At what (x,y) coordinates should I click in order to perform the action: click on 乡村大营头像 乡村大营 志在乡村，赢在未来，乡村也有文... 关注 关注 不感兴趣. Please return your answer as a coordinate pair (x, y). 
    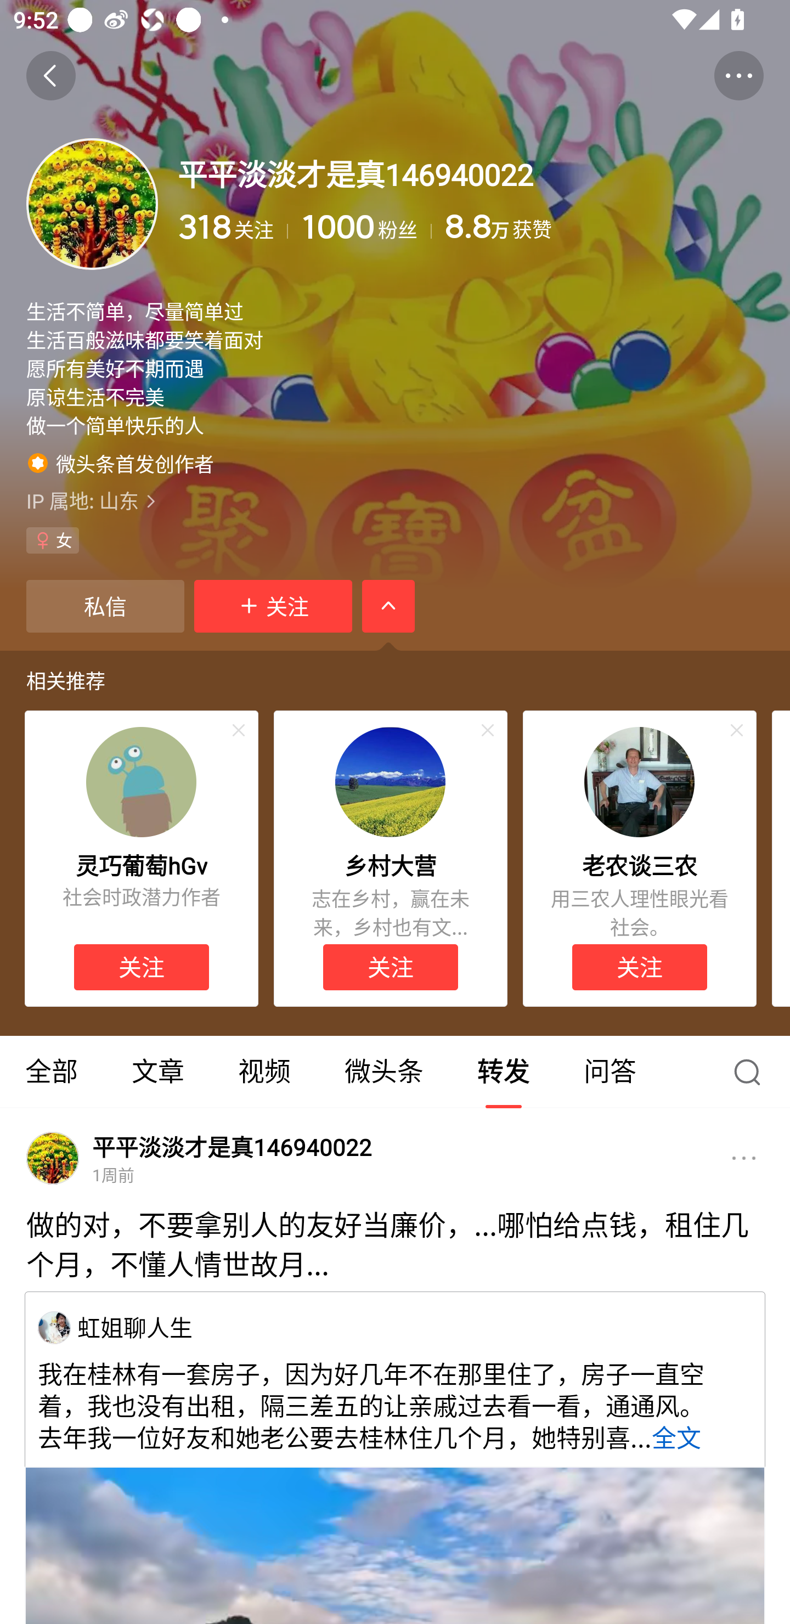
    Looking at the image, I should click on (391, 859).